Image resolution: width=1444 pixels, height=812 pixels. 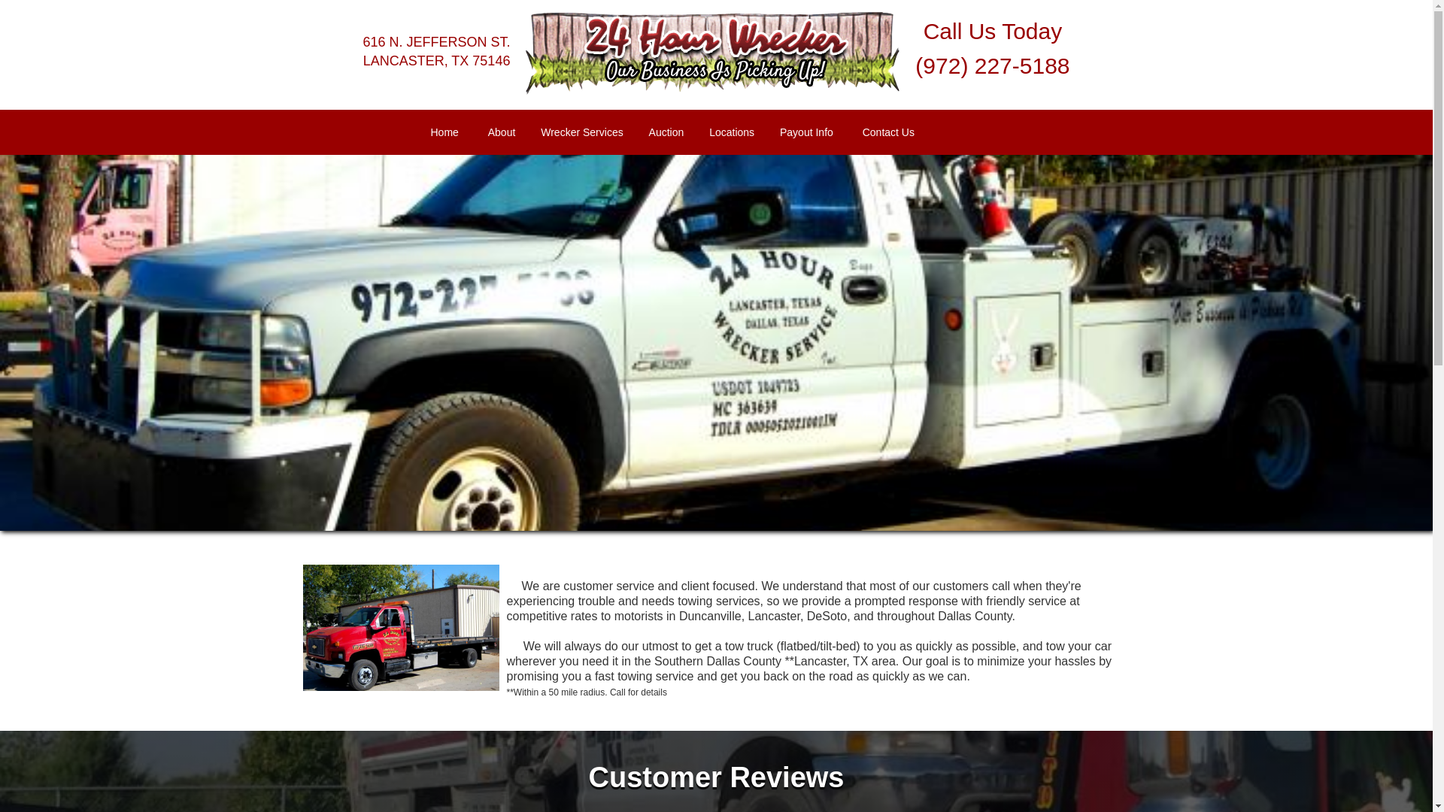 What do you see at coordinates (436, 51) in the screenshot?
I see `616 N. JEFFERSON ST.
LANCASTER, TX 75146` at bounding box center [436, 51].